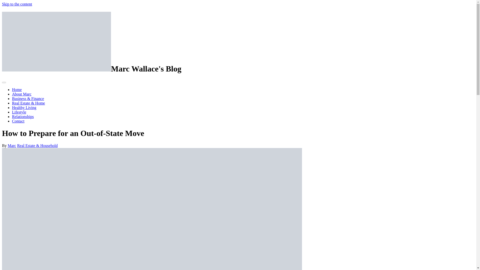  What do you see at coordinates (22, 94) in the screenshot?
I see `About Marc` at bounding box center [22, 94].